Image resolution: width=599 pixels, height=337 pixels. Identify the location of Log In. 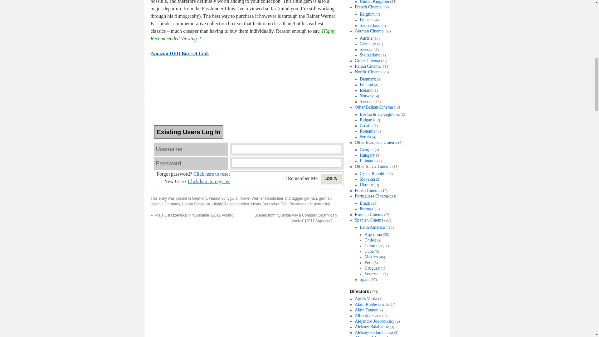
(331, 178).